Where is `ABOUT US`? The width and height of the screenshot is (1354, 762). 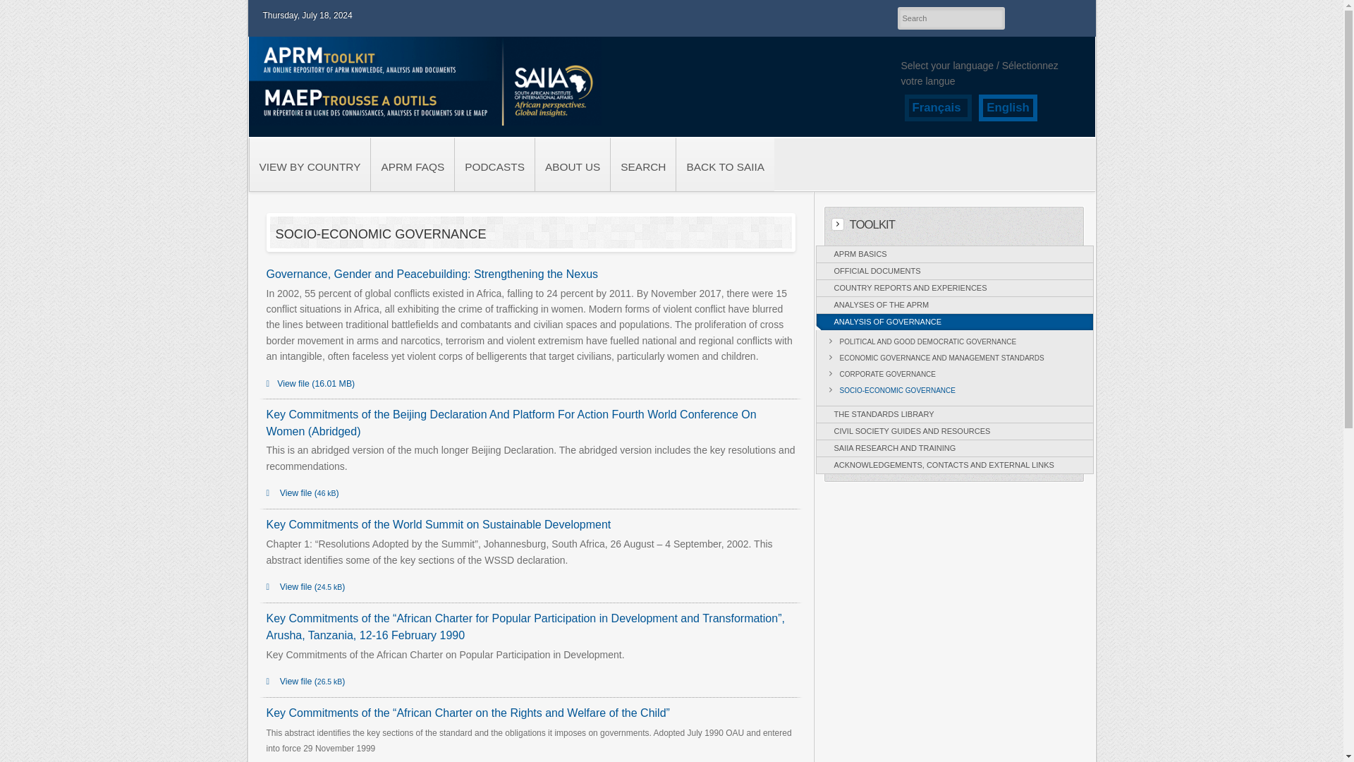 ABOUT US is located at coordinates (573, 164).